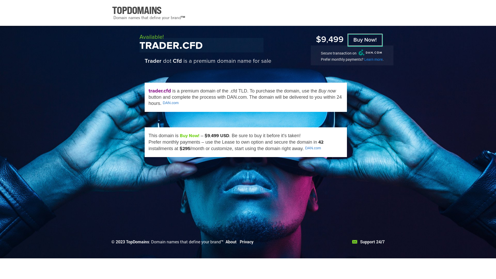 The width and height of the screenshot is (496, 279). I want to click on About, so click(231, 242).